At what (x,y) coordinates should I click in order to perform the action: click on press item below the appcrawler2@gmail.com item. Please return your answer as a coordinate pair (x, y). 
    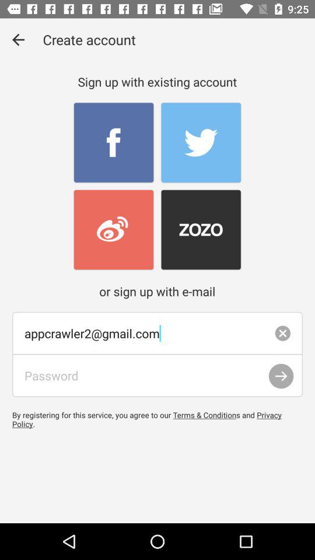
    Looking at the image, I should click on (281, 376).